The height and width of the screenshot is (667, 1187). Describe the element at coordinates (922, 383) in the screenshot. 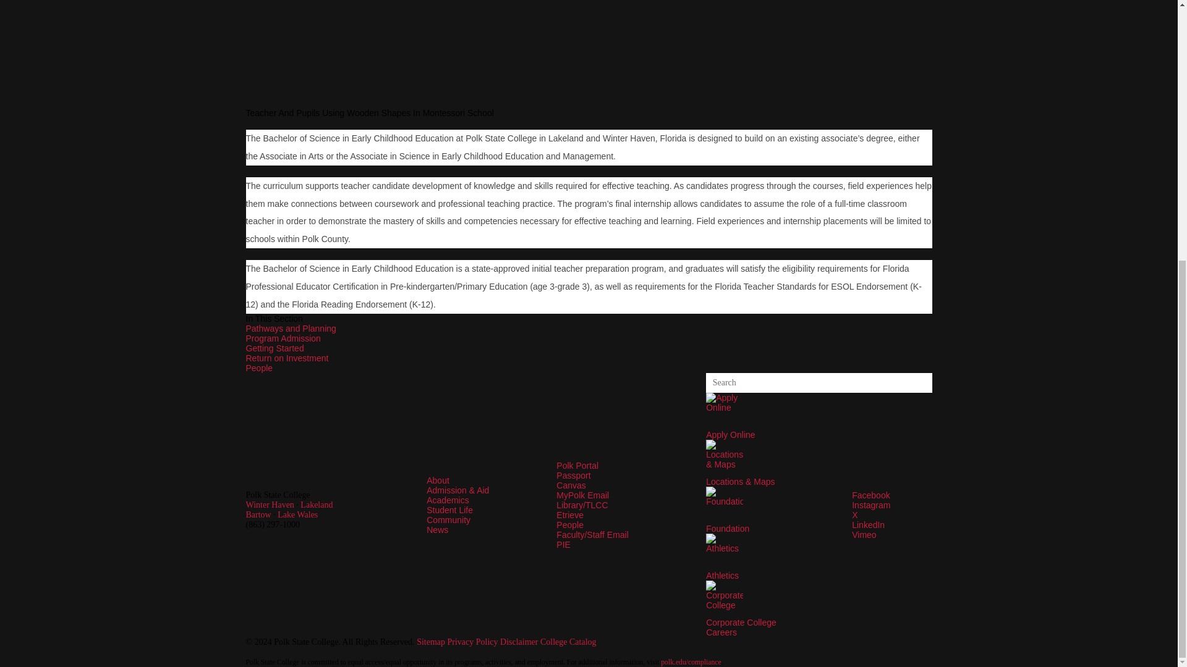

I see `Search` at that location.